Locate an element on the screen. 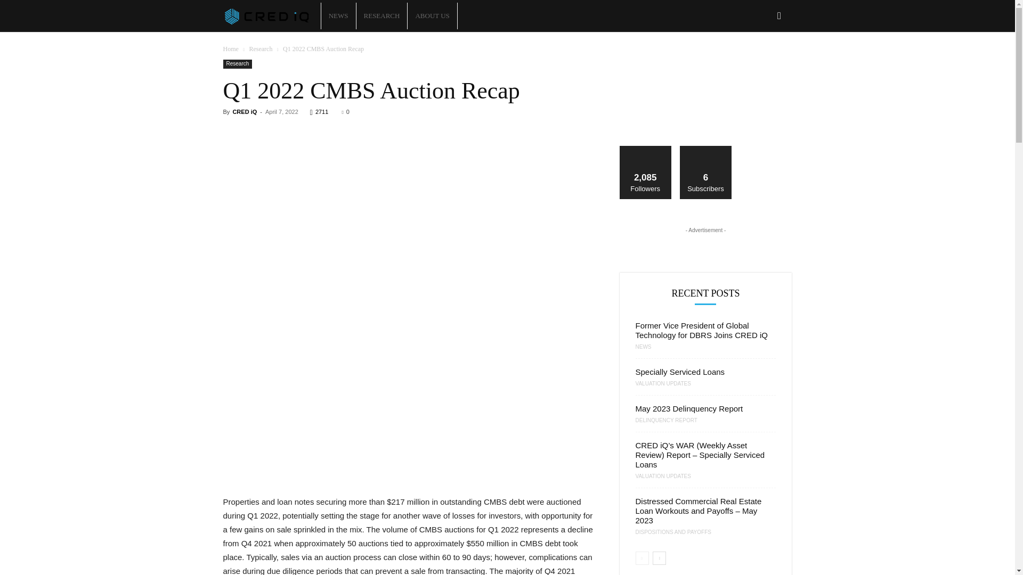 This screenshot has height=575, width=1023. View all posts in Research is located at coordinates (260, 49).